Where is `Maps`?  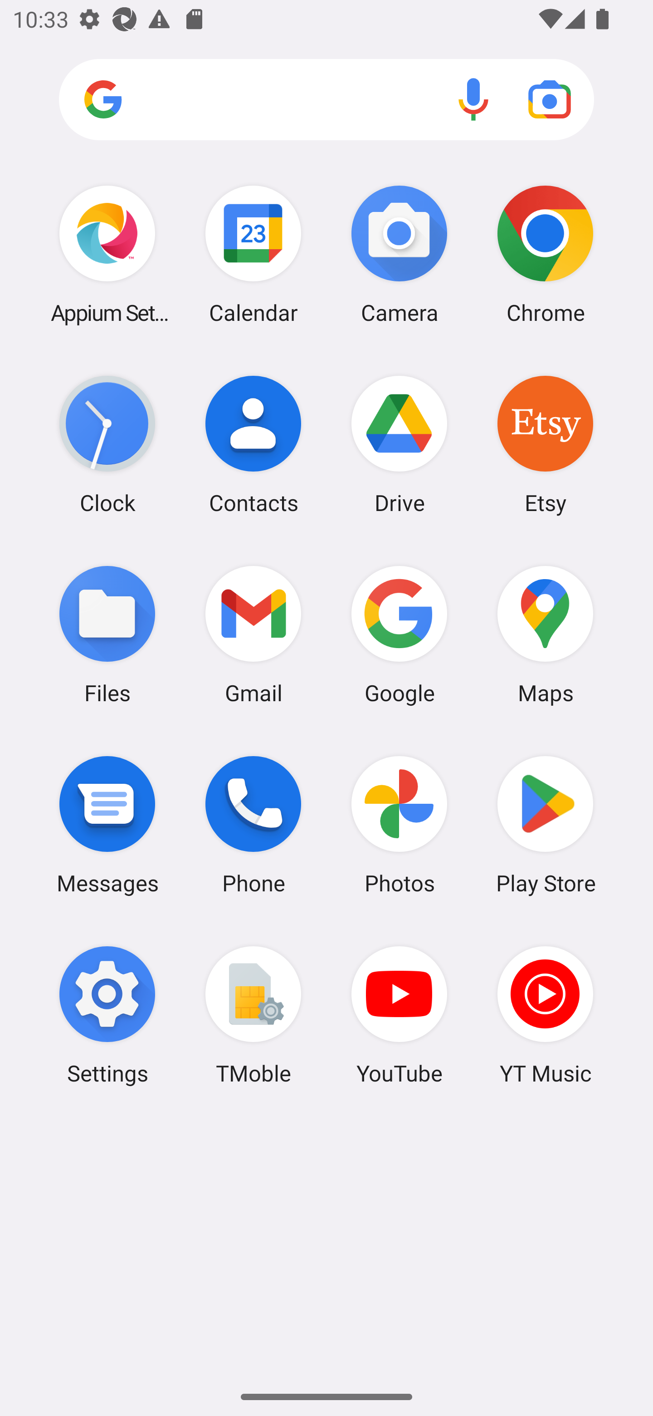
Maps is located at coordinates (545, 634).